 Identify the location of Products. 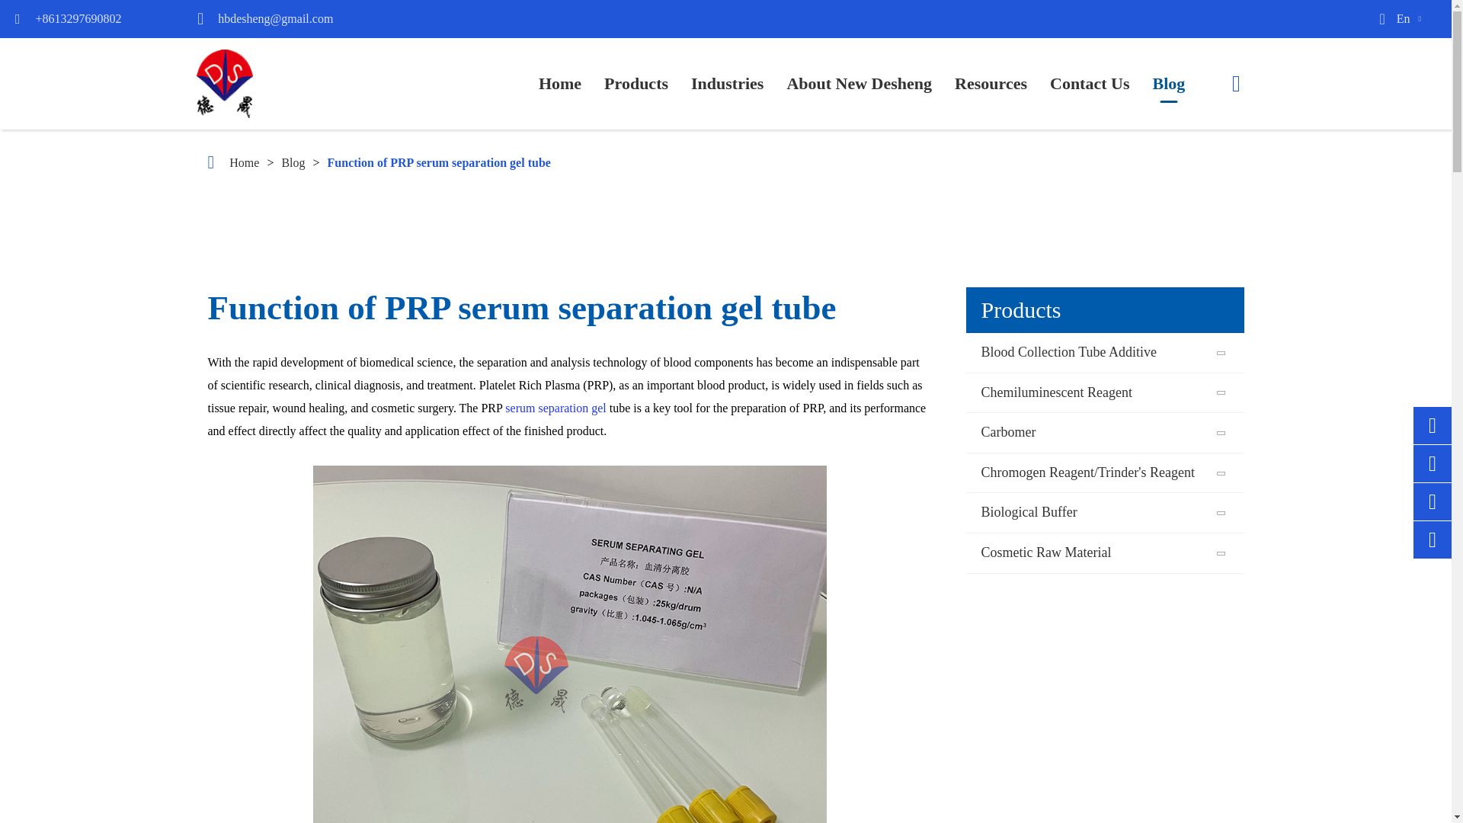
(635, 83).